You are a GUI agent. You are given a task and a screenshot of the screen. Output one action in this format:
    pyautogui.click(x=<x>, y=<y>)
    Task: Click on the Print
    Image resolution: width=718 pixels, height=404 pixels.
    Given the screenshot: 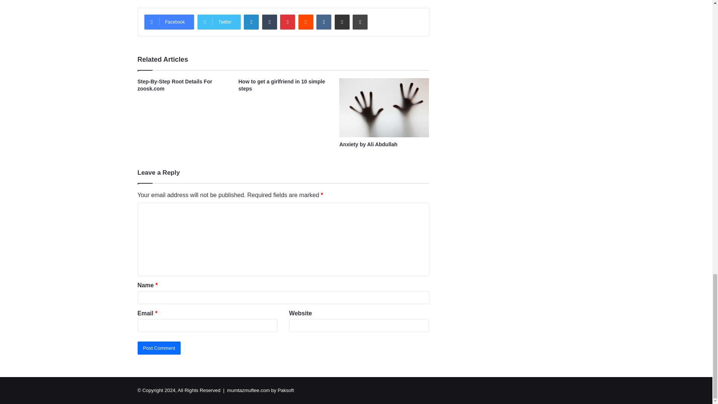 What is the action you would take?
    pyautogui.click(x=360, y=22)
    